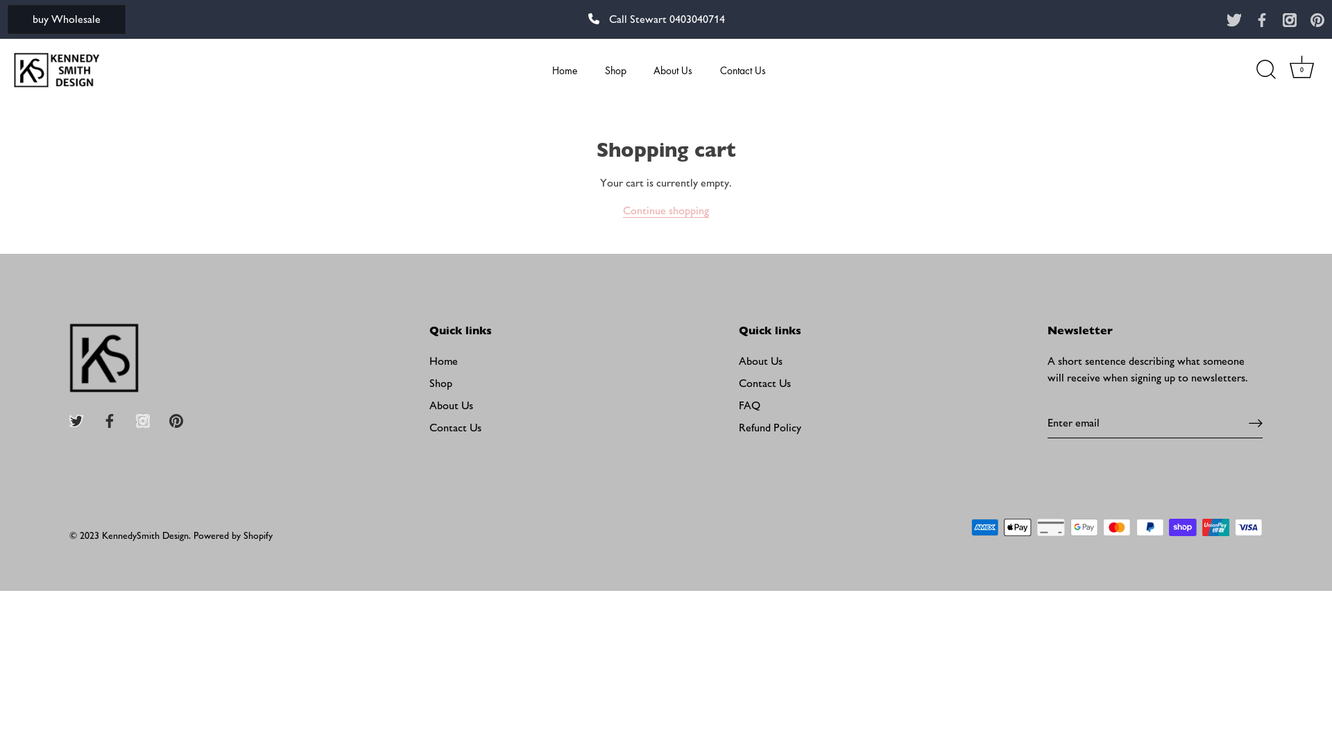  I want to click on Contact Us, so click(744, 70).